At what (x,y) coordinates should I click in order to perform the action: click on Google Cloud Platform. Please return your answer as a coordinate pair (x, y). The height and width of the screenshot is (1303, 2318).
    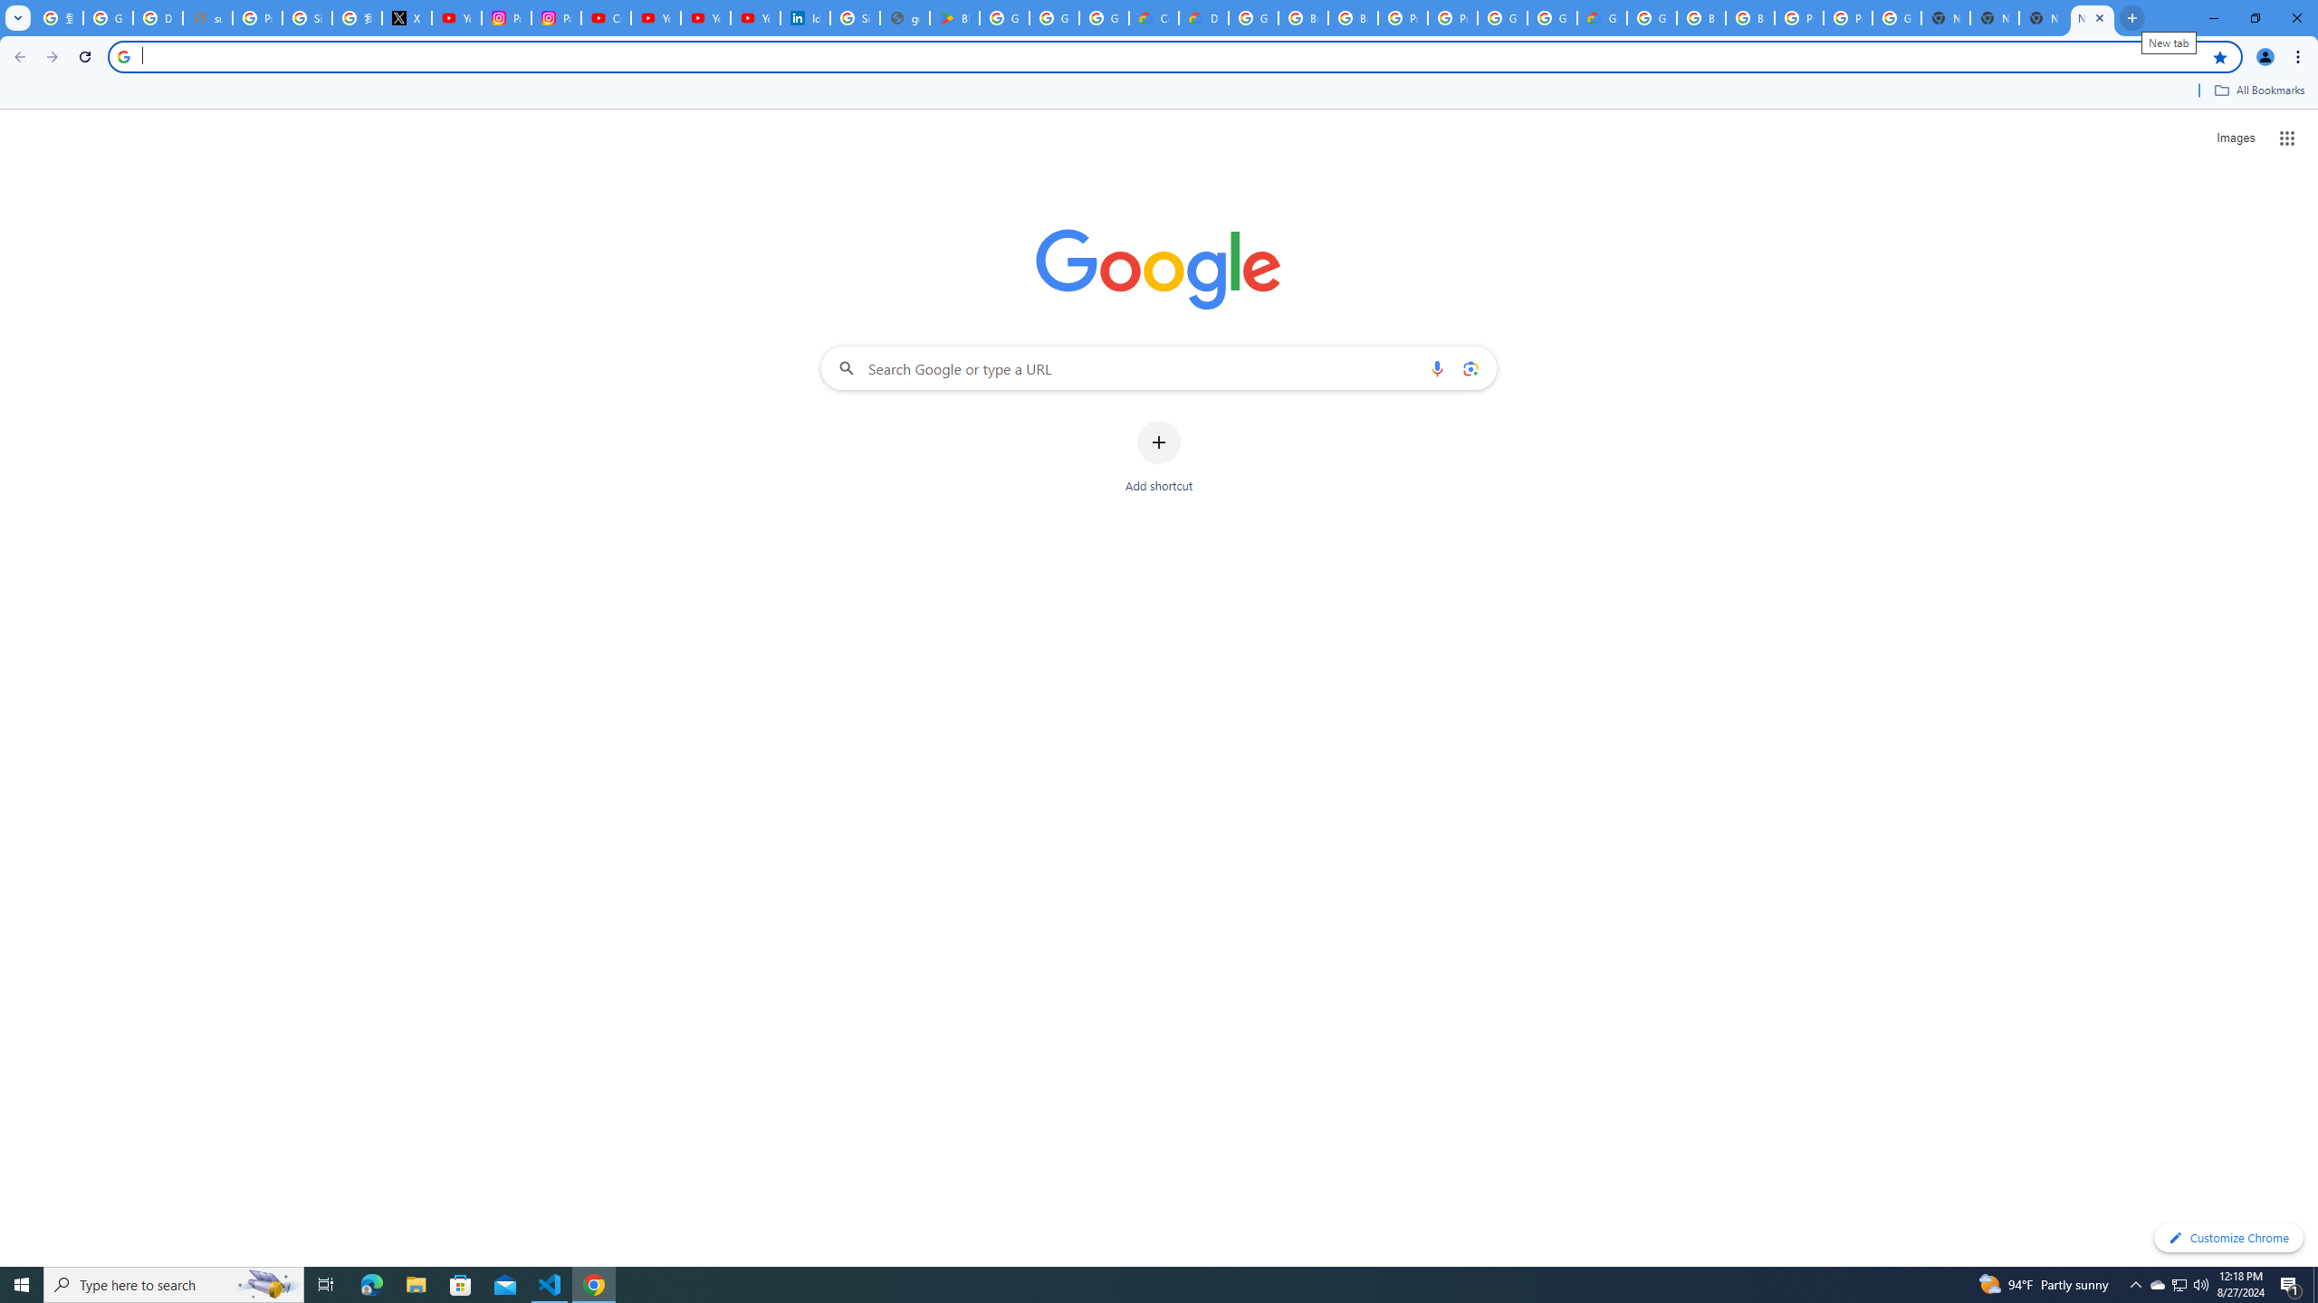
    Looking at the image, I should click on (1552, 18).